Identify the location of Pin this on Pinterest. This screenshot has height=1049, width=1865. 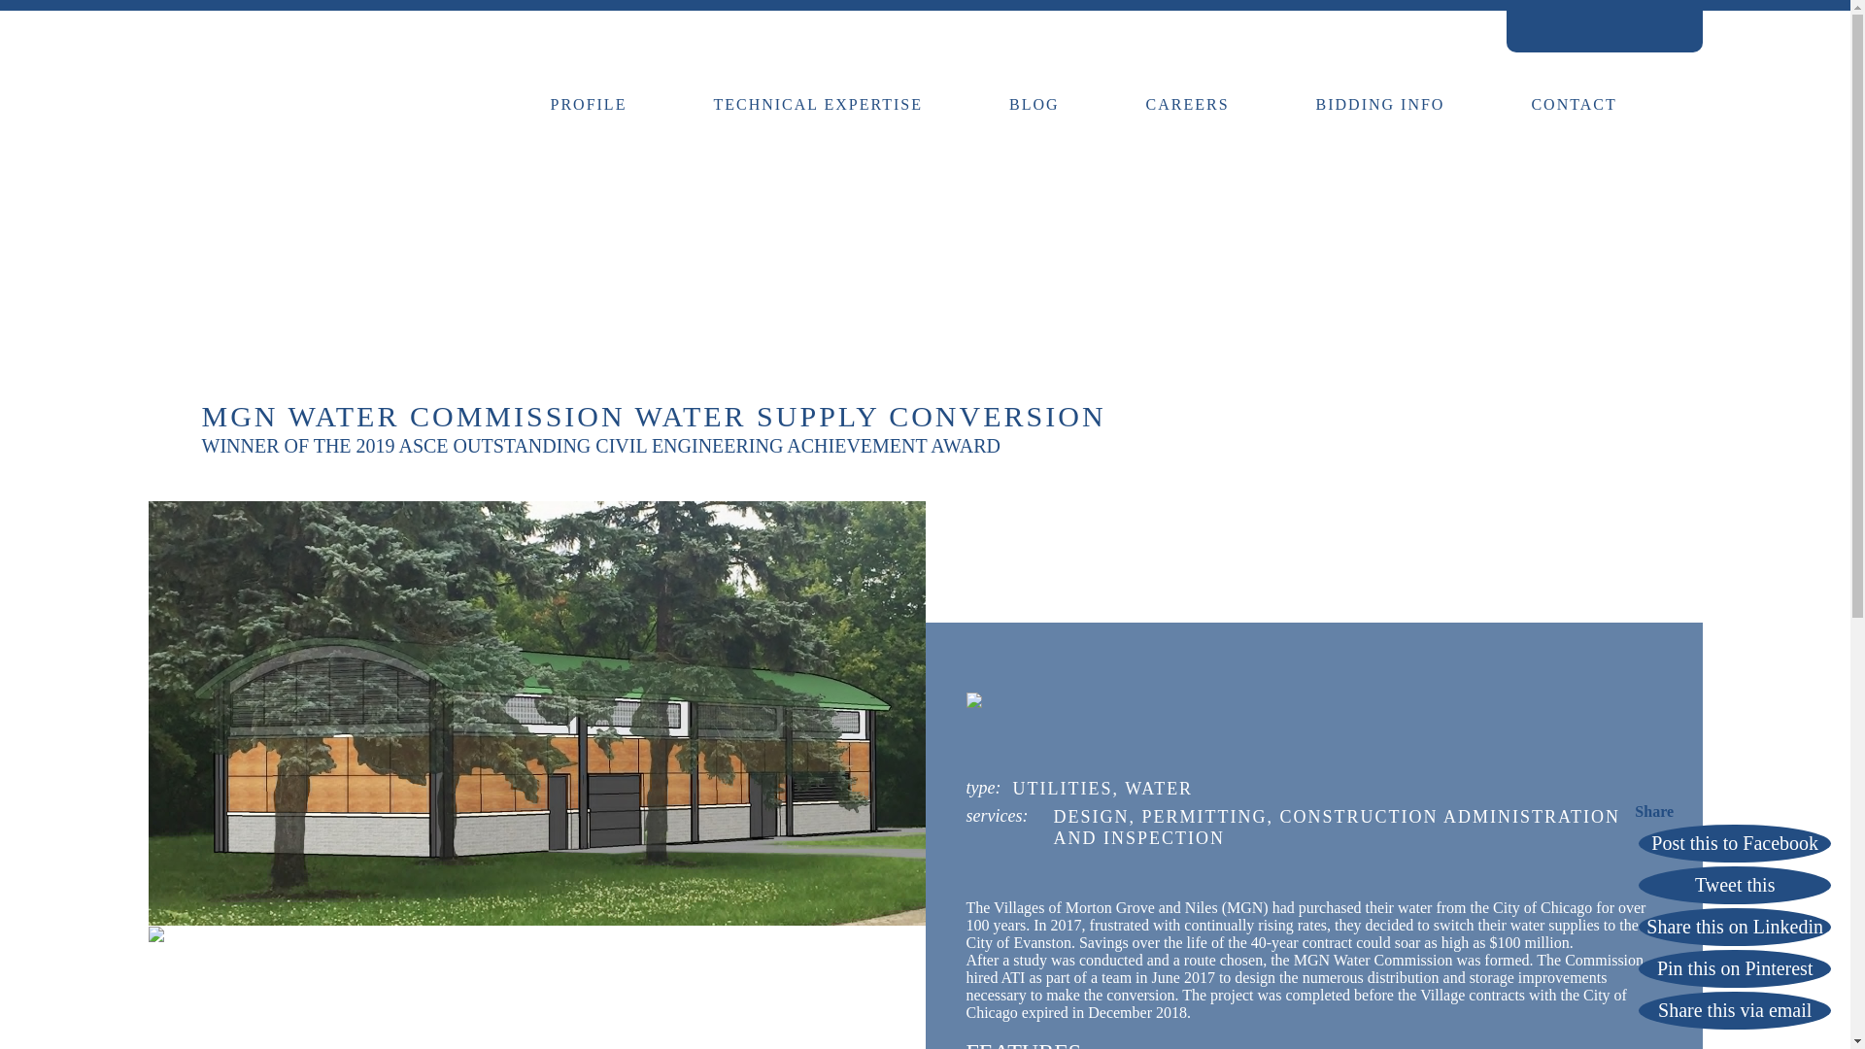
(1735, 969).